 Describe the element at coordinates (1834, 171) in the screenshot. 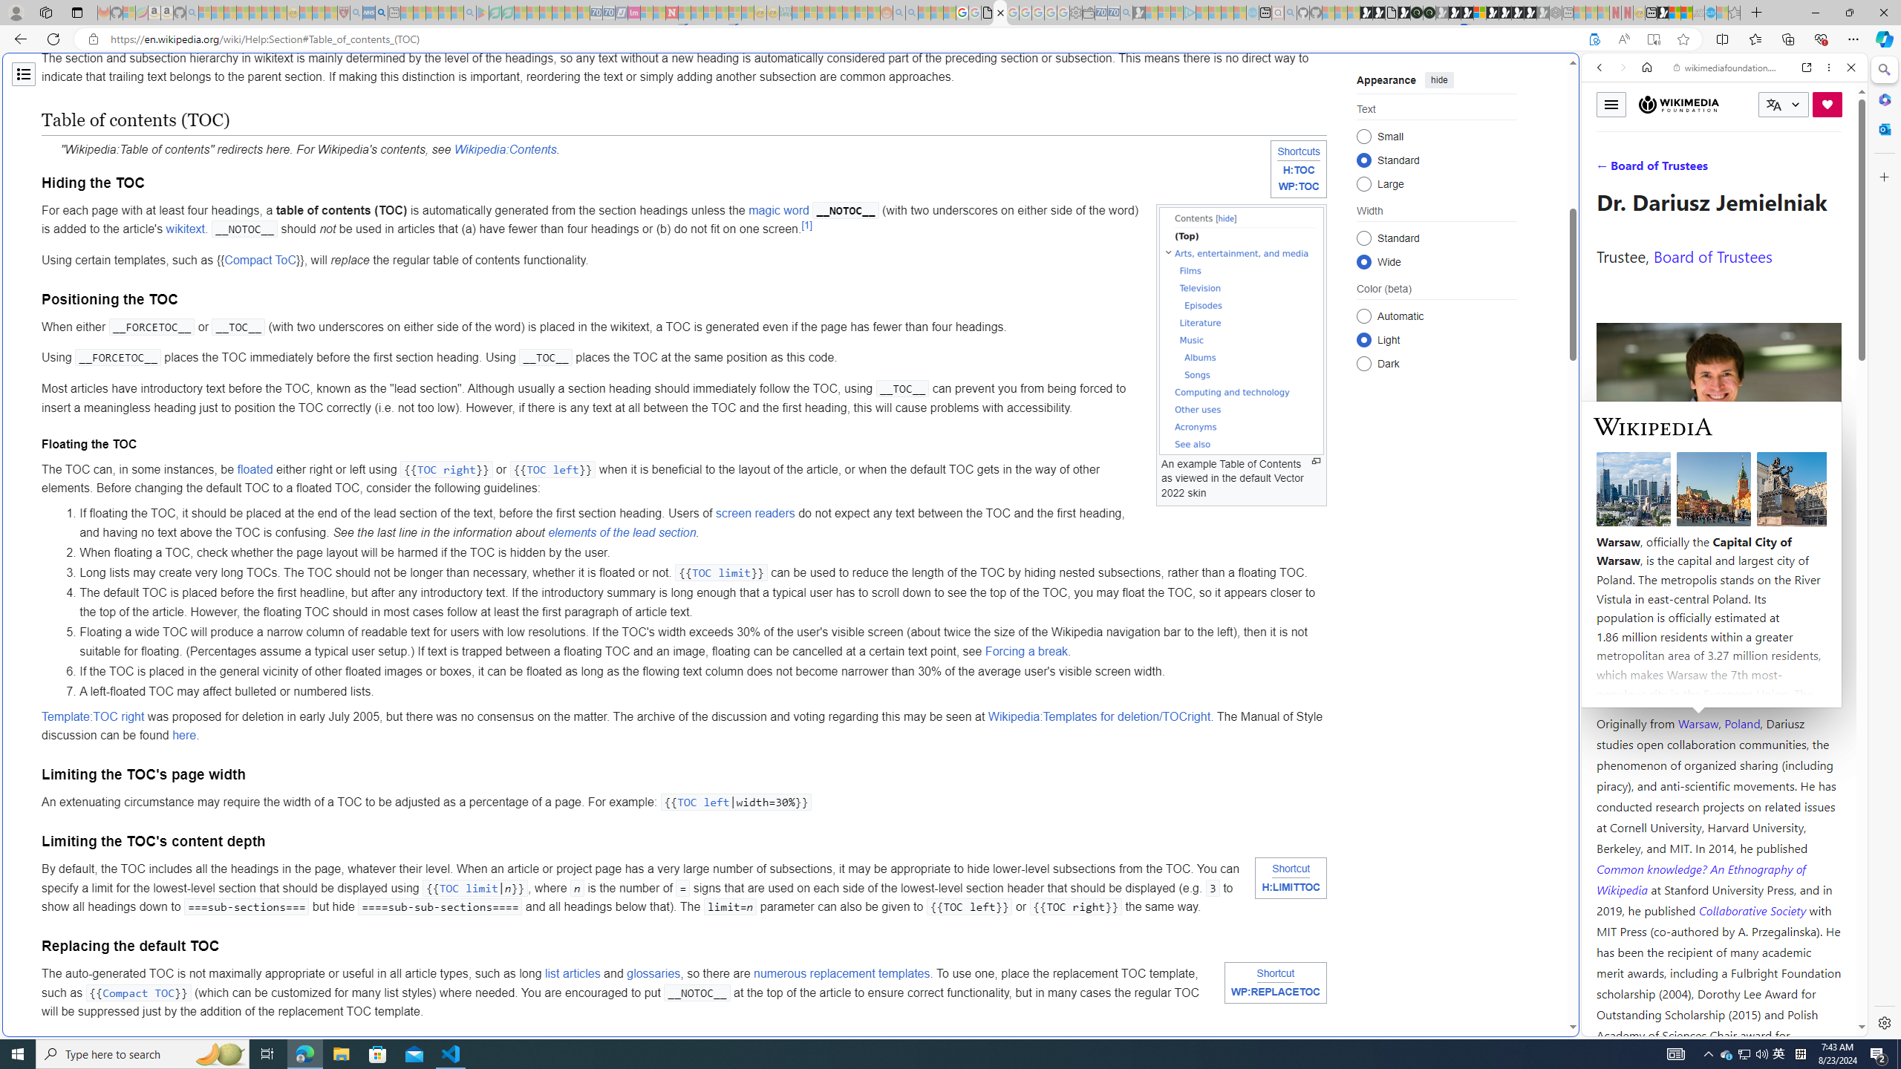

I see `Class: b_serphb` at that location.